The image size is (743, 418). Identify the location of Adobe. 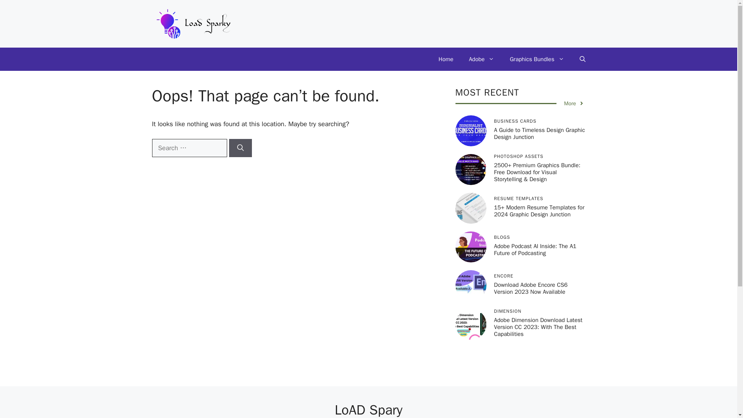
(481, 59).